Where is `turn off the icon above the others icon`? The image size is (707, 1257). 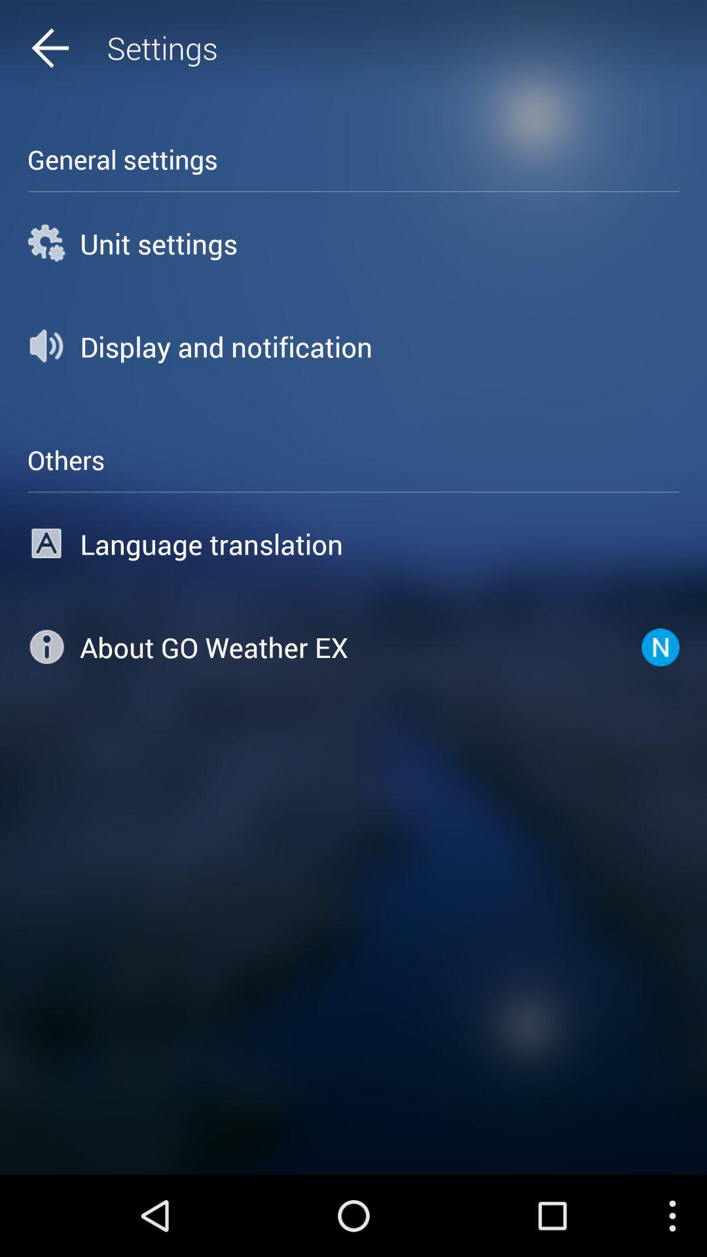
turn off the icon above the others icon is located at coordinates (353, 346).